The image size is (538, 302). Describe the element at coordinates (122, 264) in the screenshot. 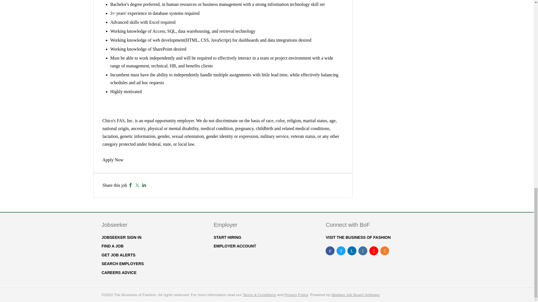

I see `SEARCH EMPLOYERS` at that location.